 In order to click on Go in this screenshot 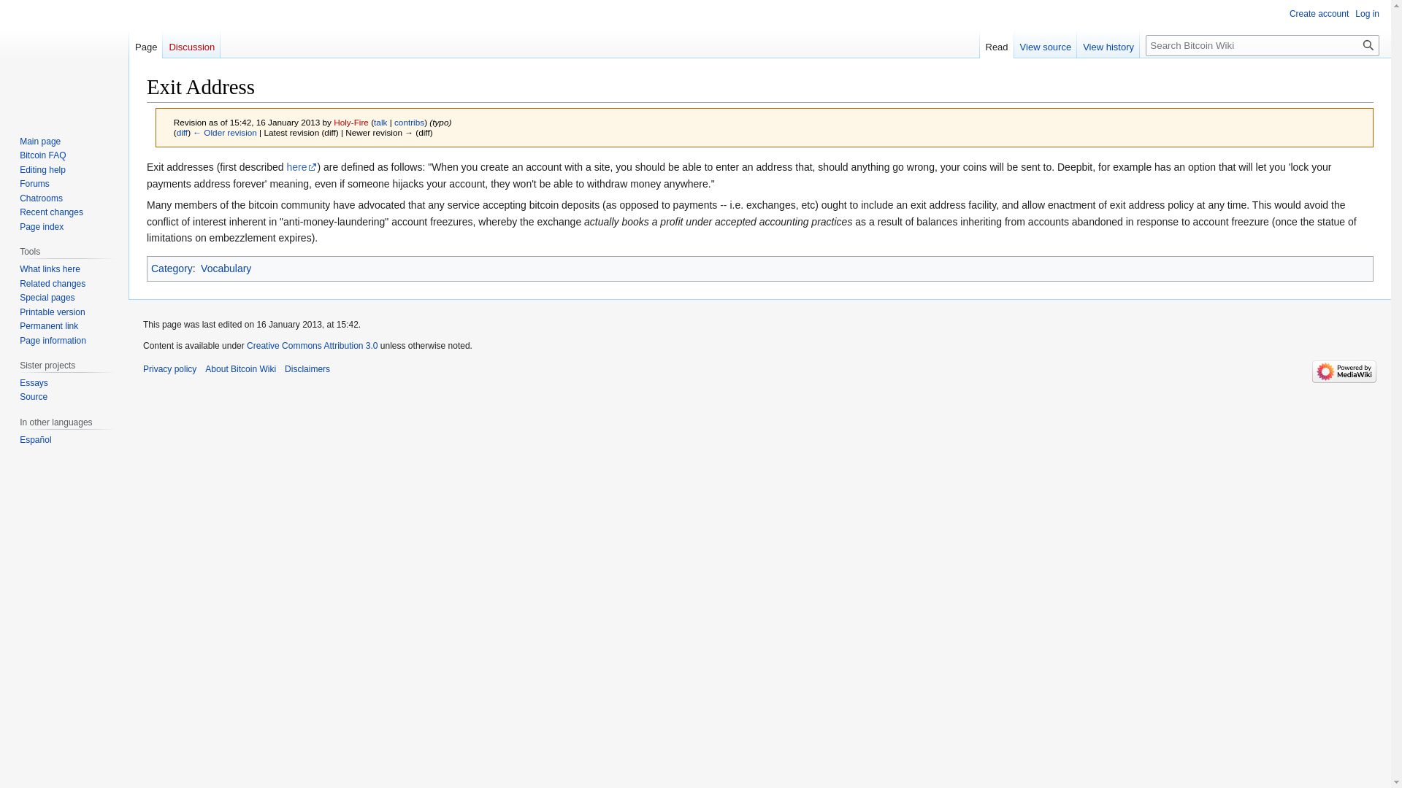, I will do `click(1368, 45)`.